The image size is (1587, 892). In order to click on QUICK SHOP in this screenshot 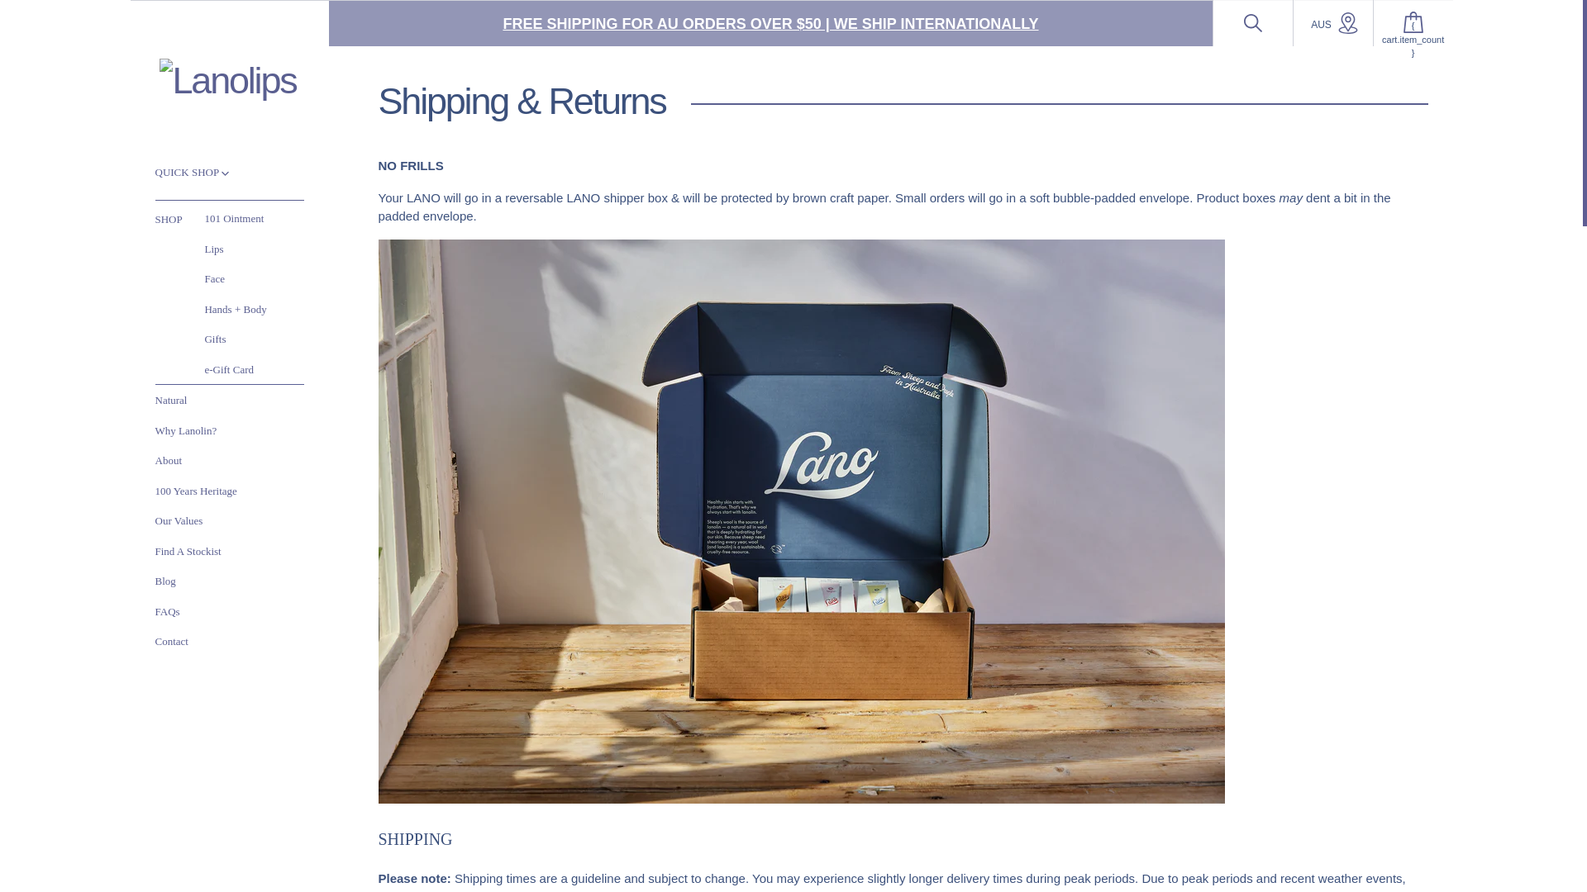, I will do `click(192, 172)`.